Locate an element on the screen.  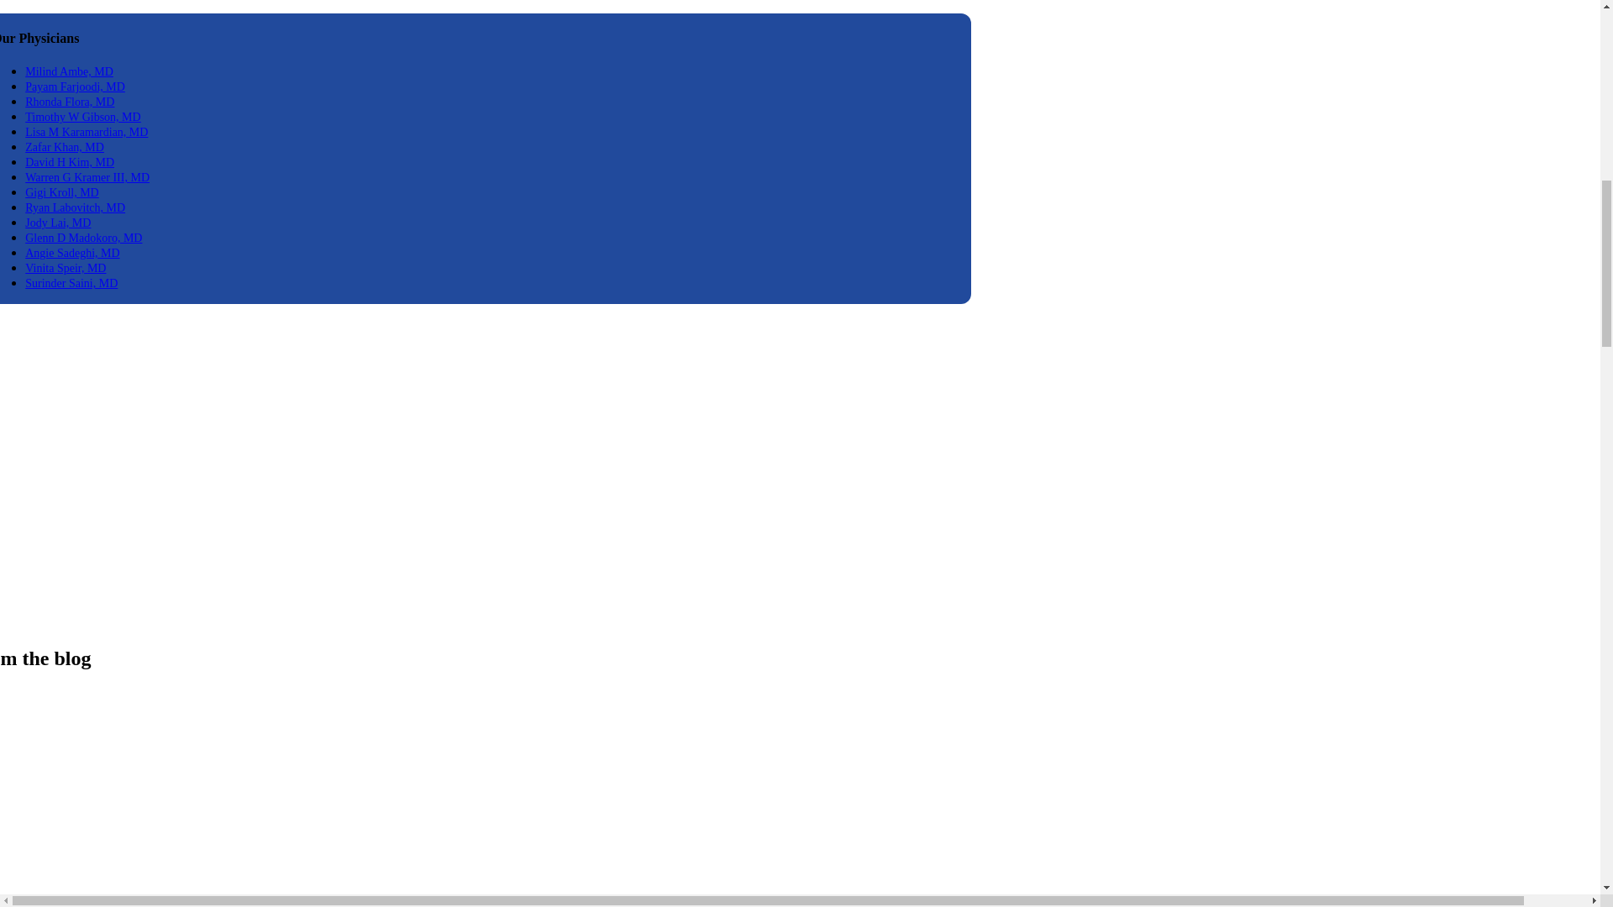
Ryan Labovitch, MD is located at coordinates (76, 207).